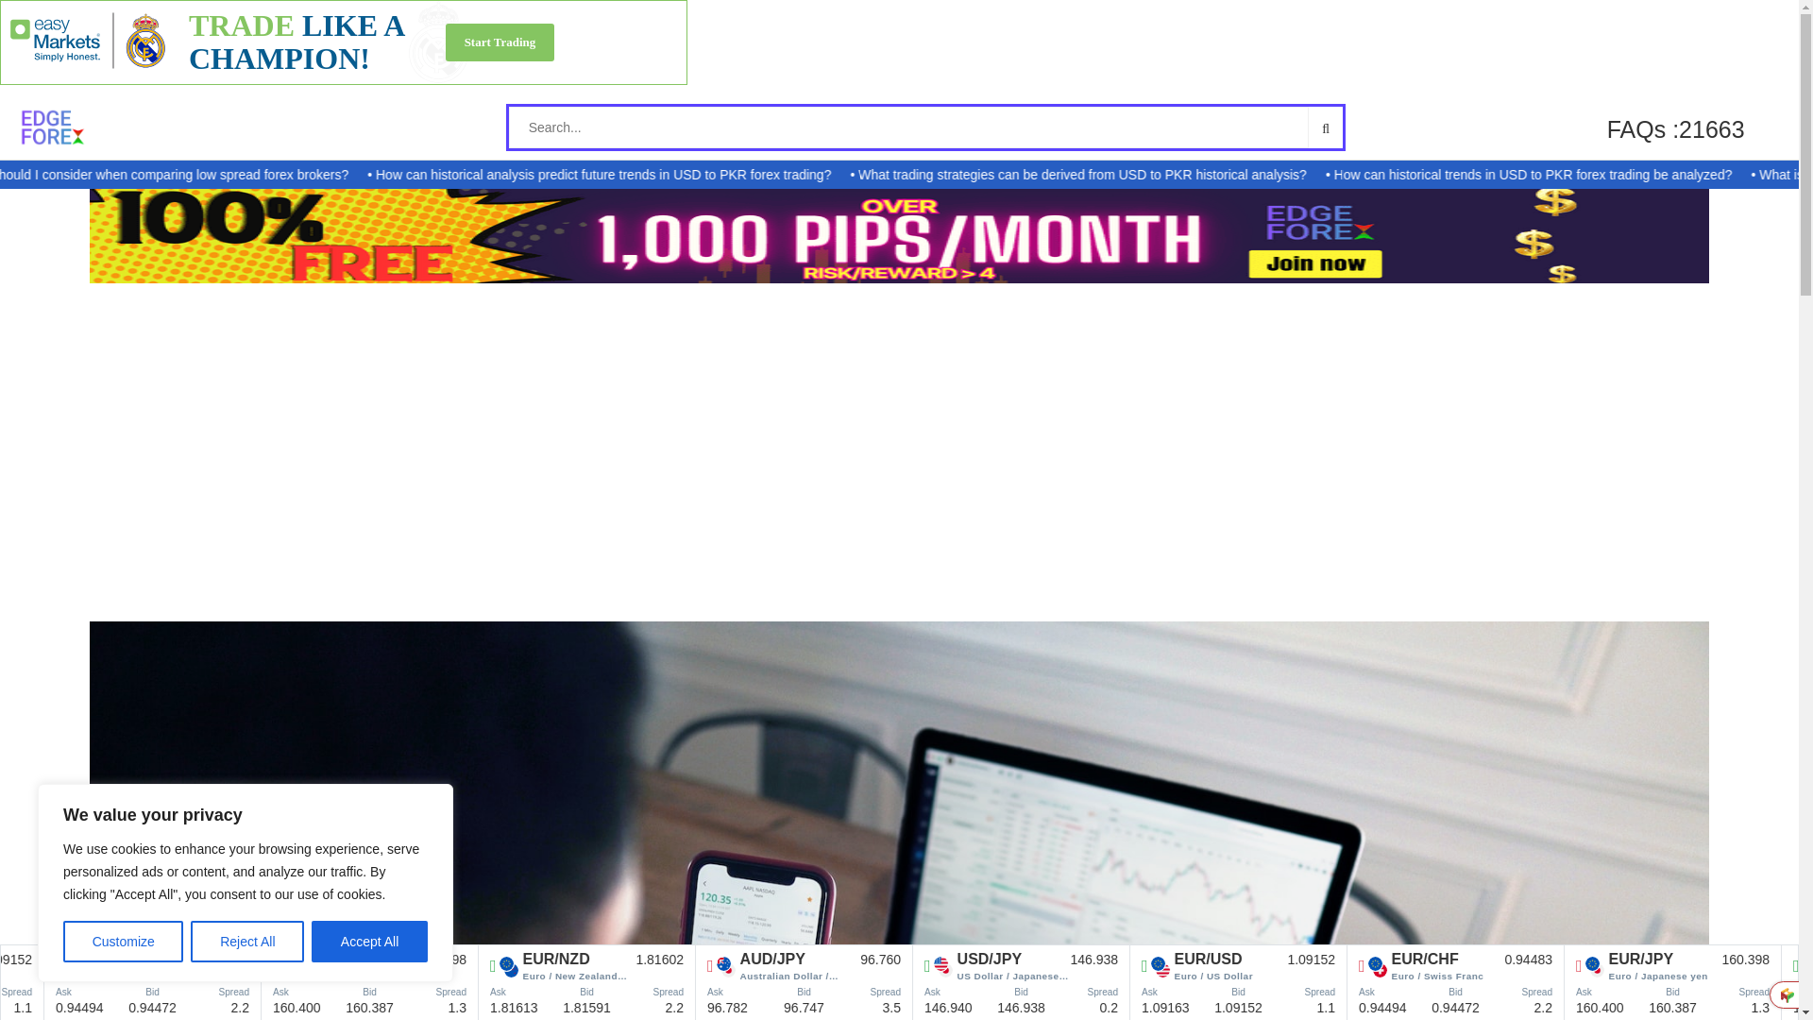 The image size is (1813, 1020). Describe the element at coordinates (123, 942) in the screenshot. I see `Customize` at that location.